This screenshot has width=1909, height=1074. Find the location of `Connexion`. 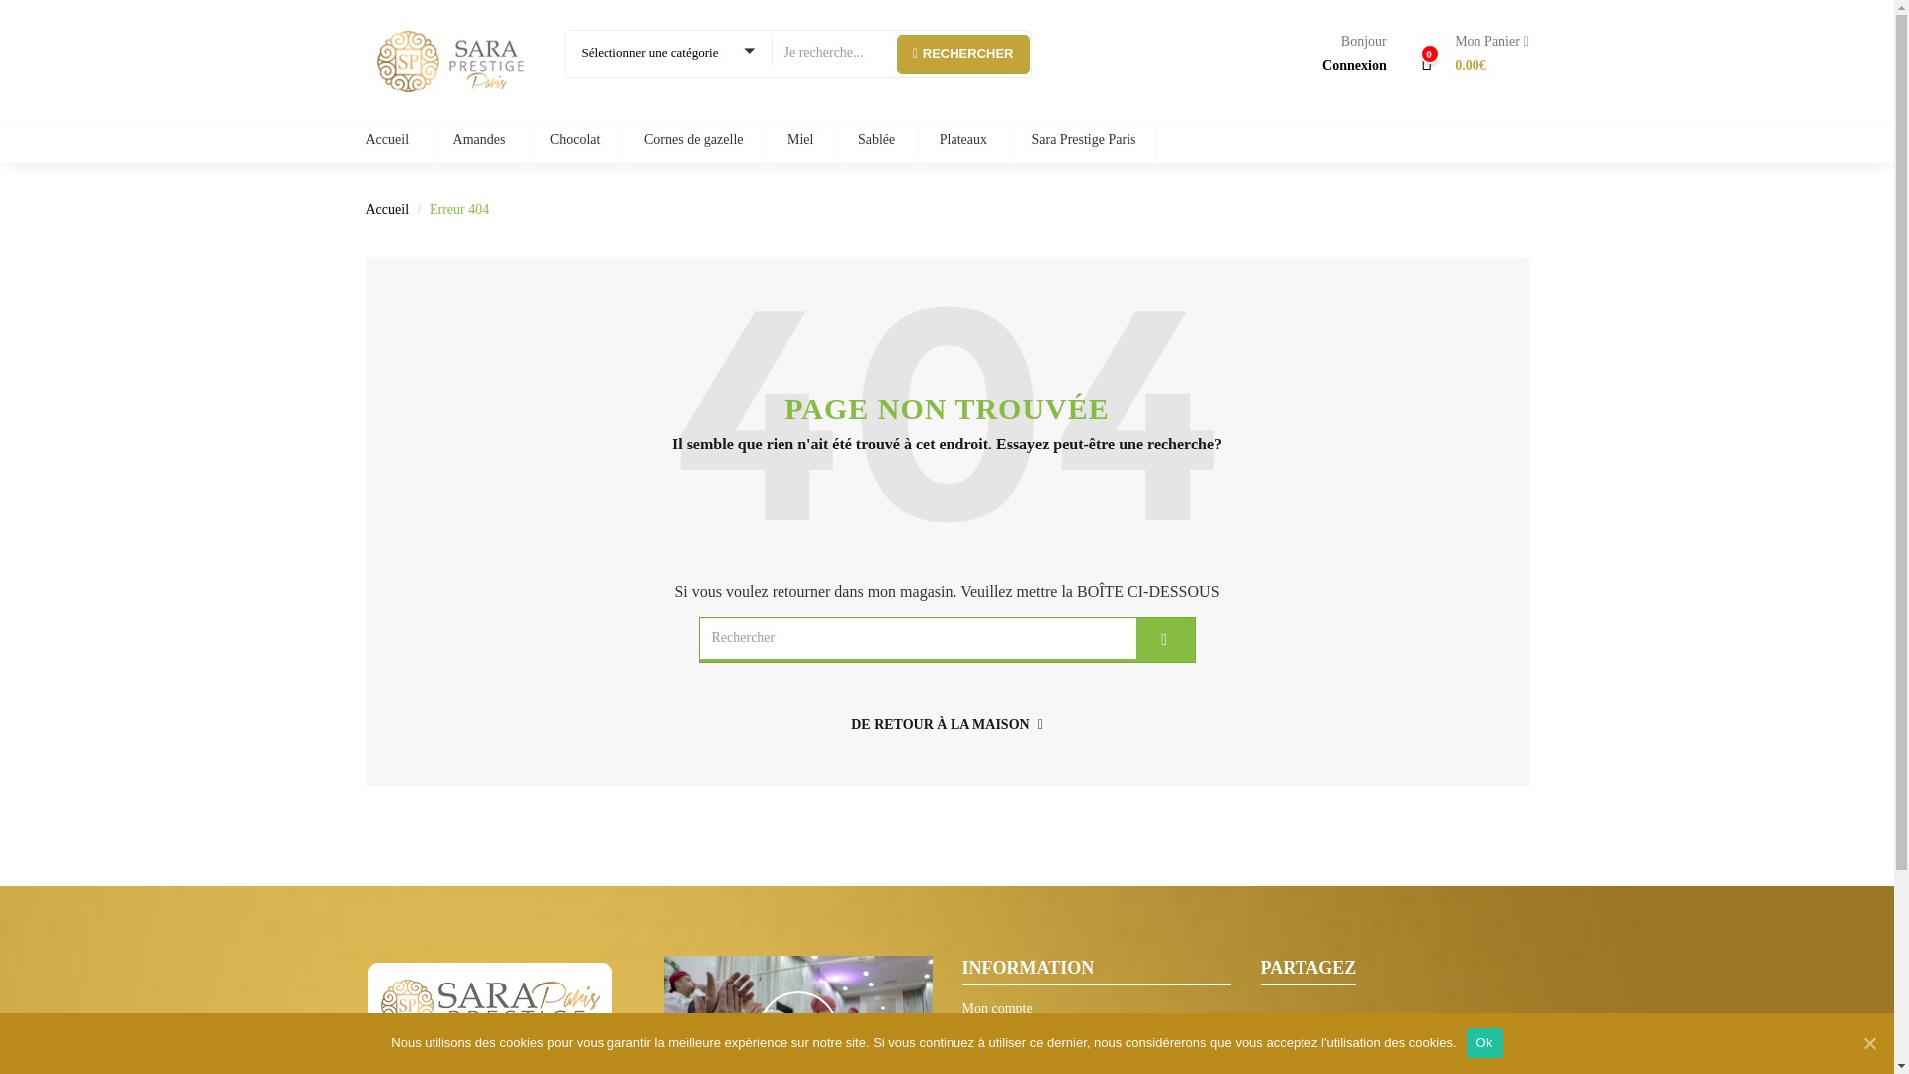

Connexion is located at coordinates (1354, 66).